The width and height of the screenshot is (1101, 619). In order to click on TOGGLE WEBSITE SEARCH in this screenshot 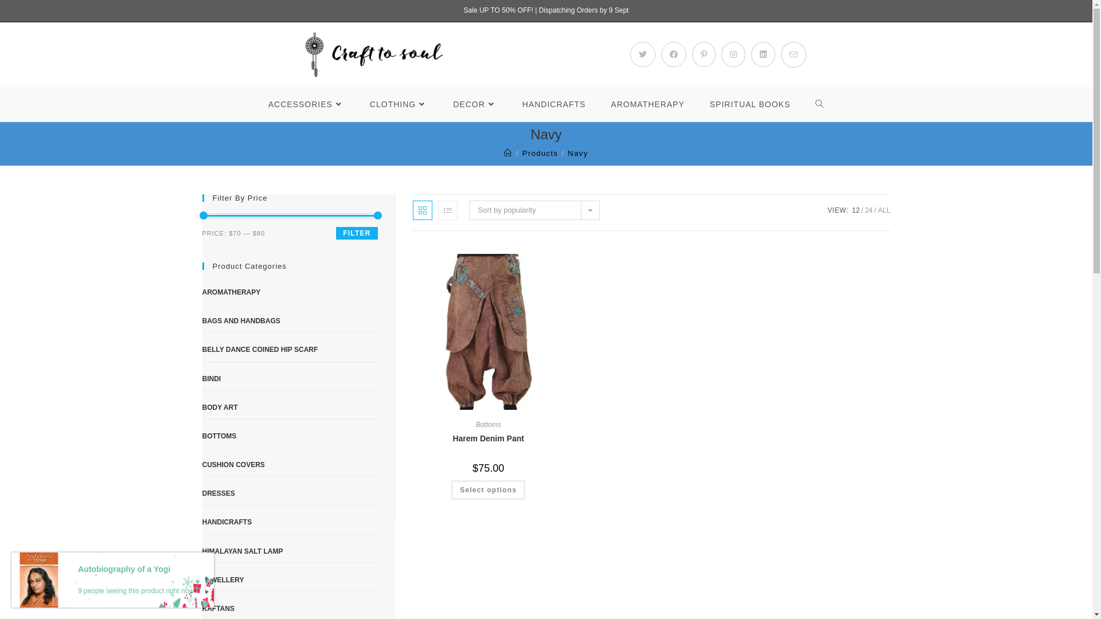, I will do `click(820, 104)`.